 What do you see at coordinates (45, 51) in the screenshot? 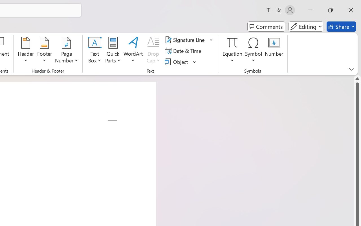
I see `Footer` at bounding box center [45, 51].